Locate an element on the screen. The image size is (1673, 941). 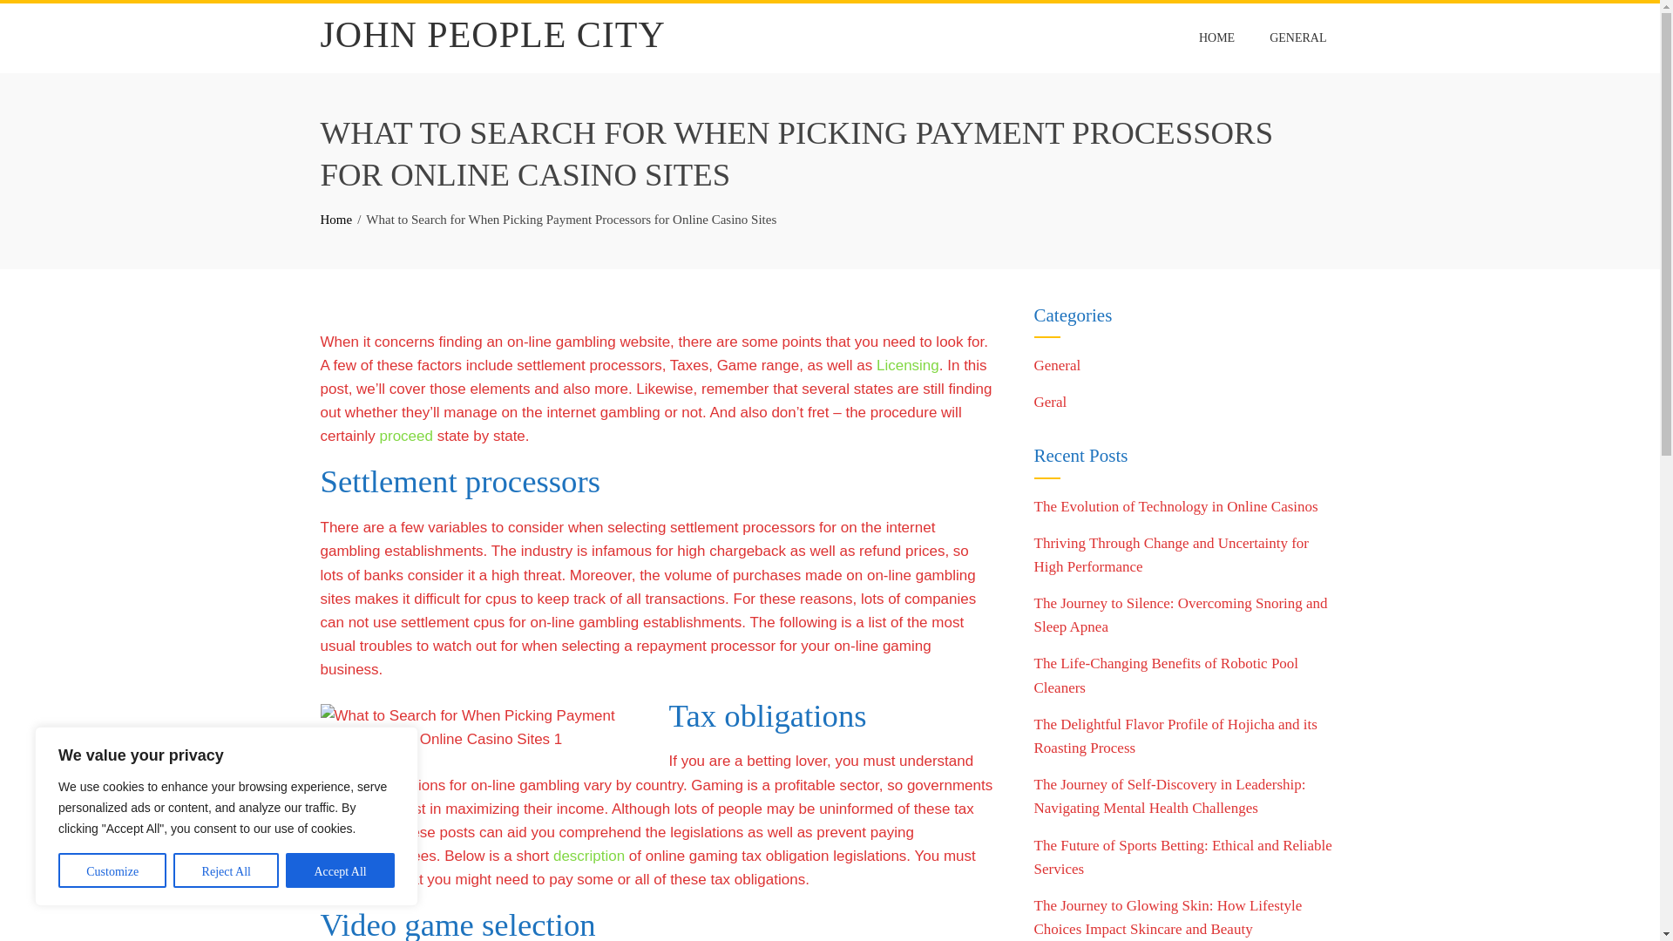
The Life-Changing Benefits of Robotic Pool Cleaners is located at coordinates (1166, 674).